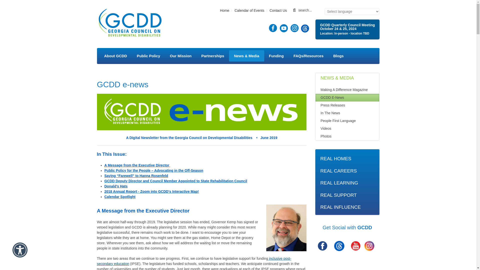  What do you see at coordinates (322, 245) in the screenshot?
I see `GCDD on Facebook` at bounding box center [322, 245].